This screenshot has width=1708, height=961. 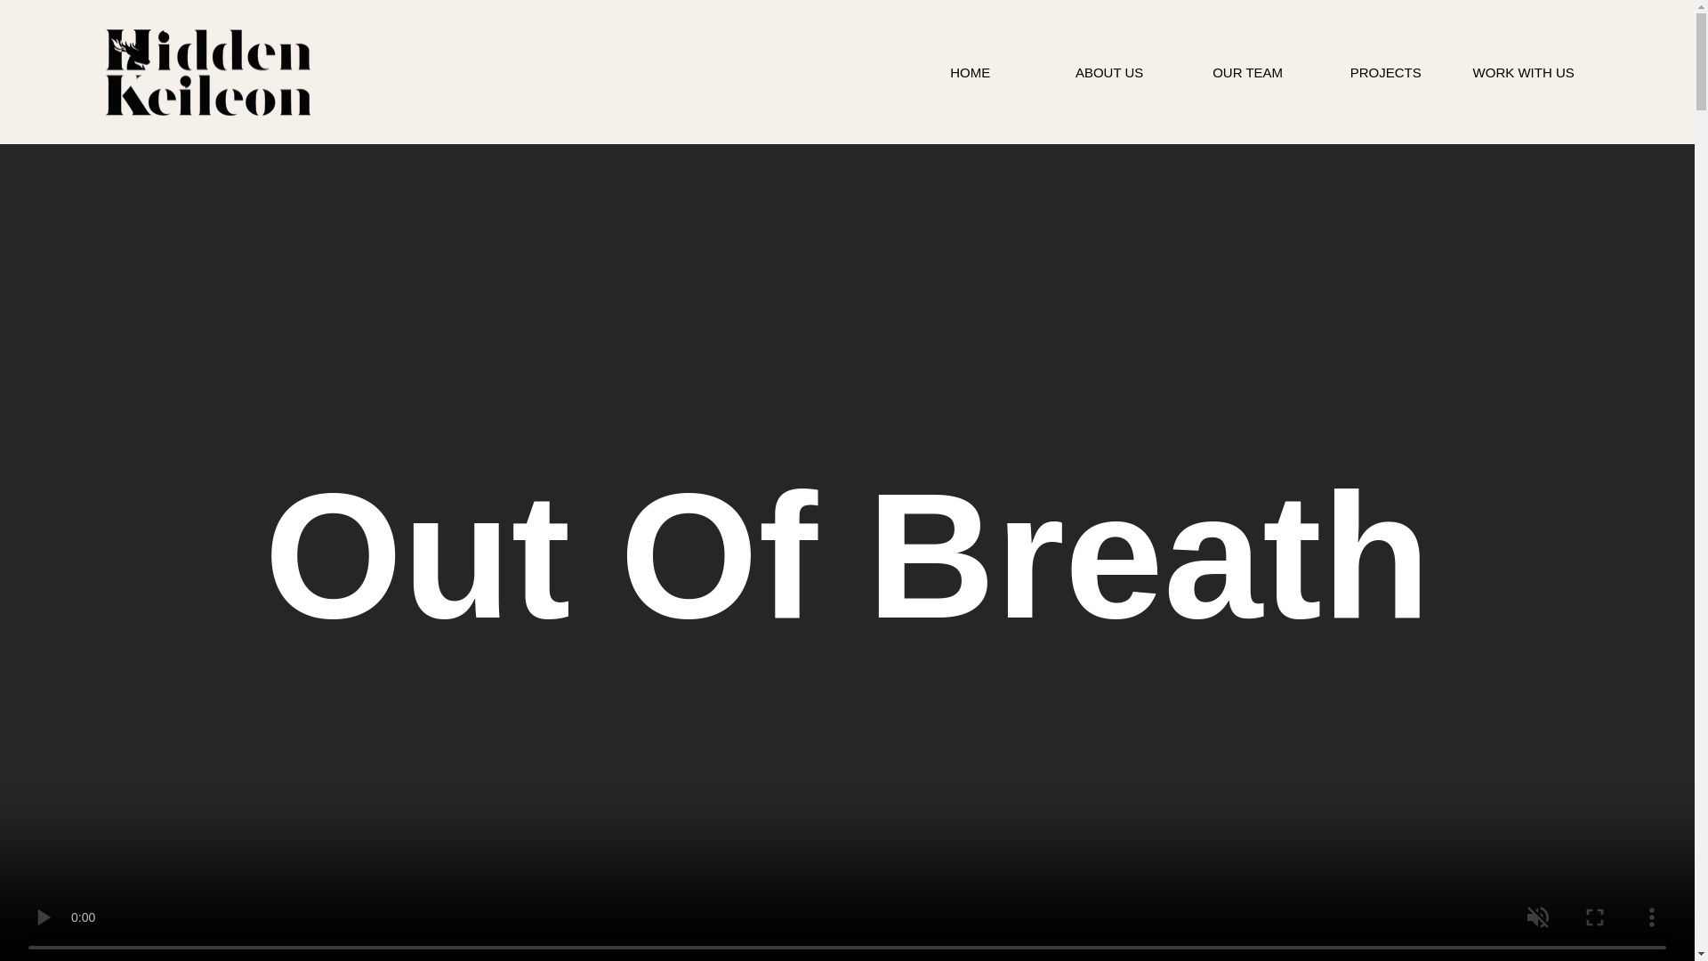 What do you see at coordinates (1108, 72) in the screenshot?
I see `ABOUT US` at bounding box center [1108, 72].